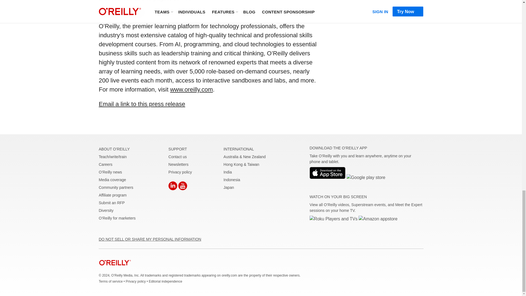 This screenshot has width=526, height=296. Describe the element at coordinates (142, 104) in the screenshot. I see `Email a link to this press release` at that location.